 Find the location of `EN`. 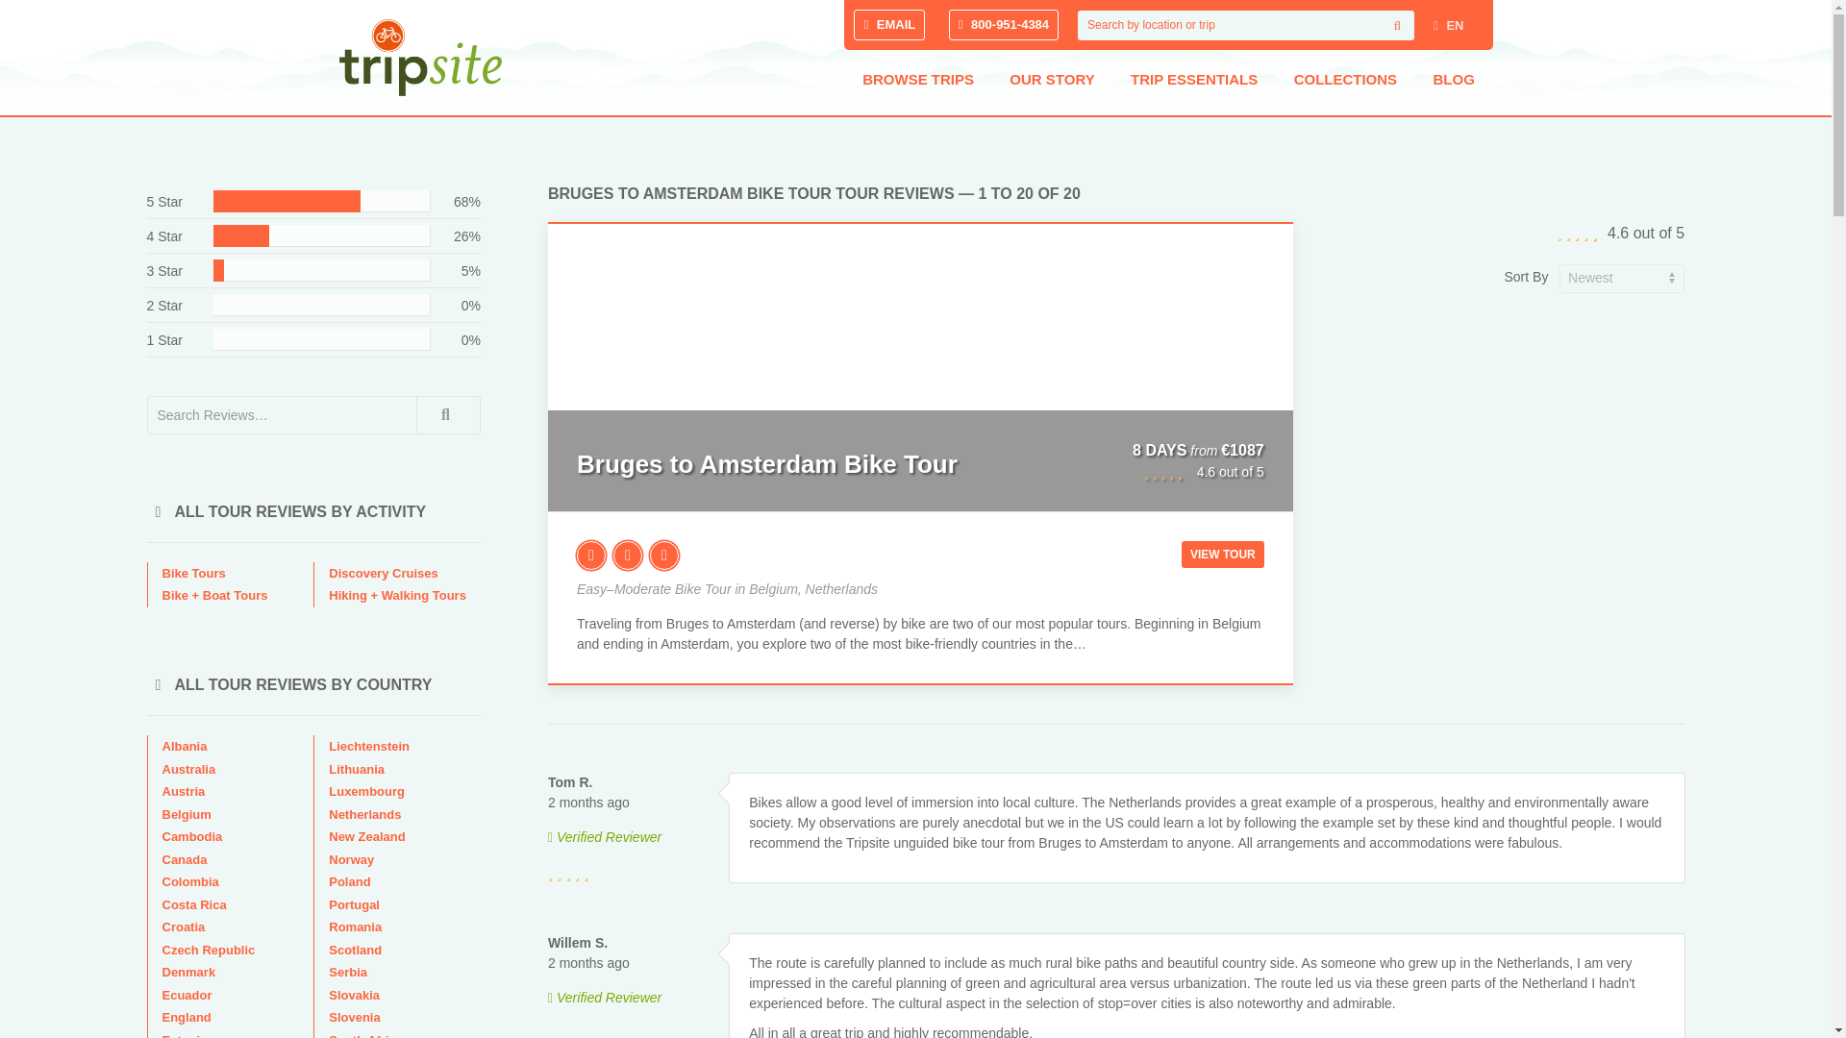

EN is located at coordinates (1448, 25).